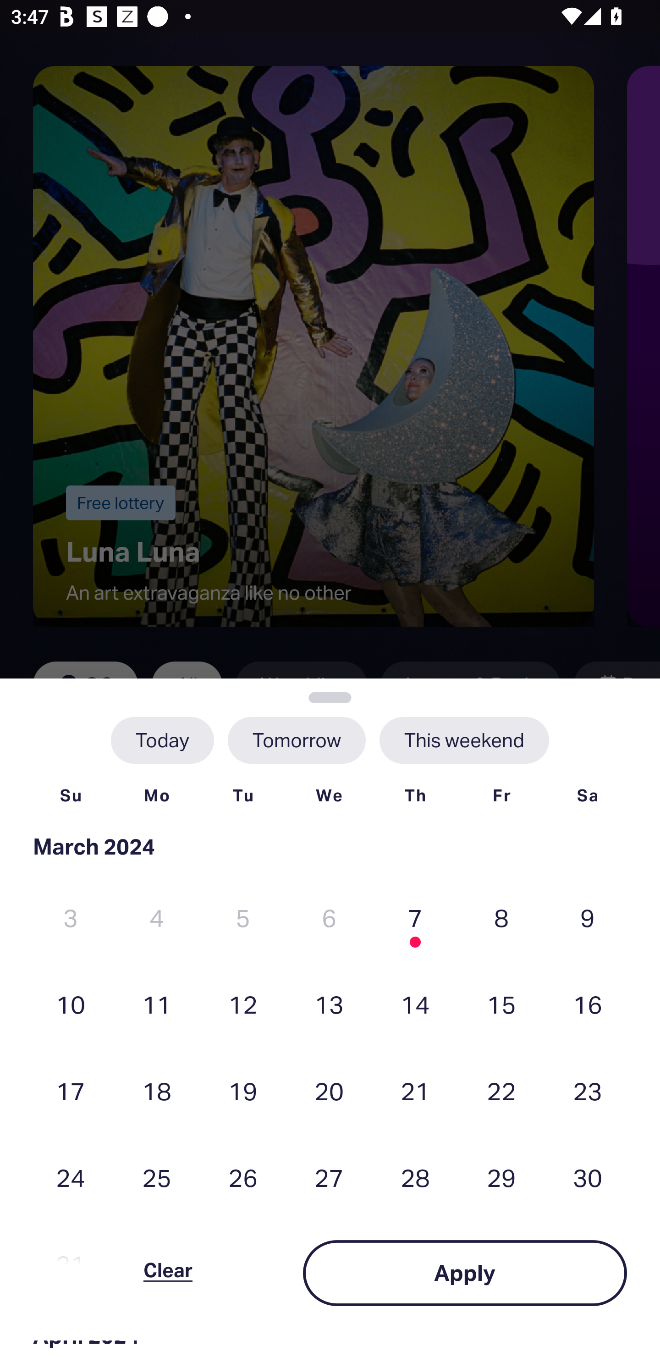 The width and height of the screenshot is (660, 1357). I want to click on 13, so click(329, 1004).